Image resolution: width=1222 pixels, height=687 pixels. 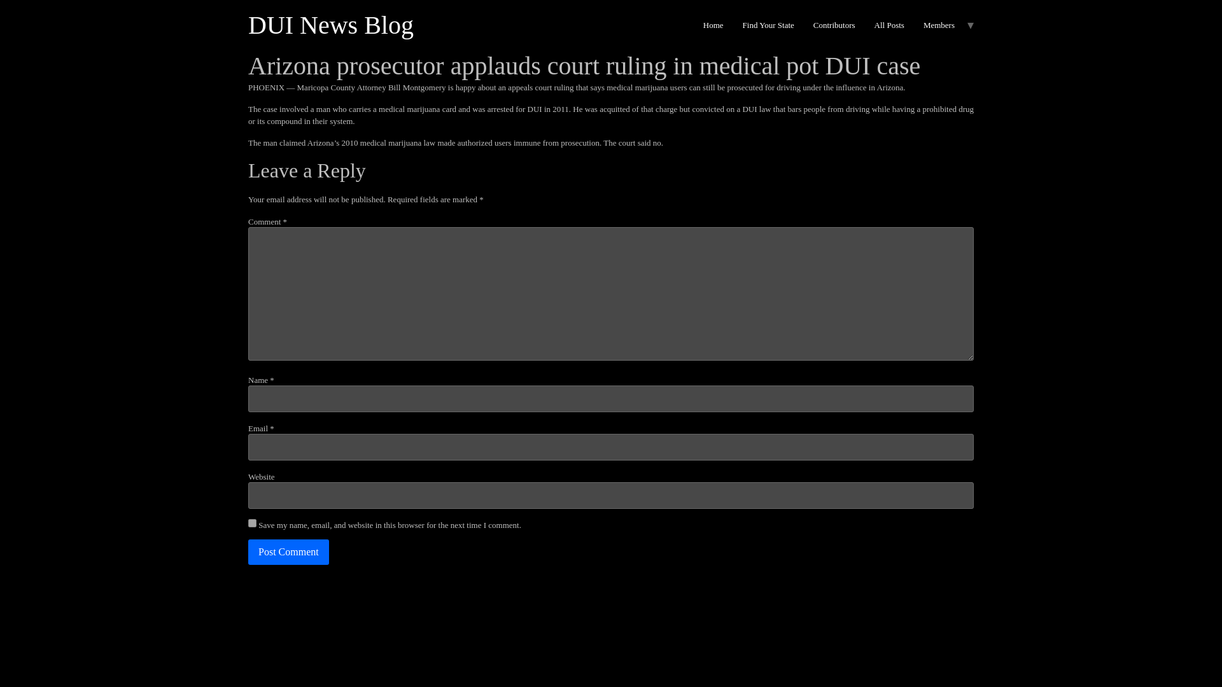 I want to click on Home, so click(x=713, y=25).